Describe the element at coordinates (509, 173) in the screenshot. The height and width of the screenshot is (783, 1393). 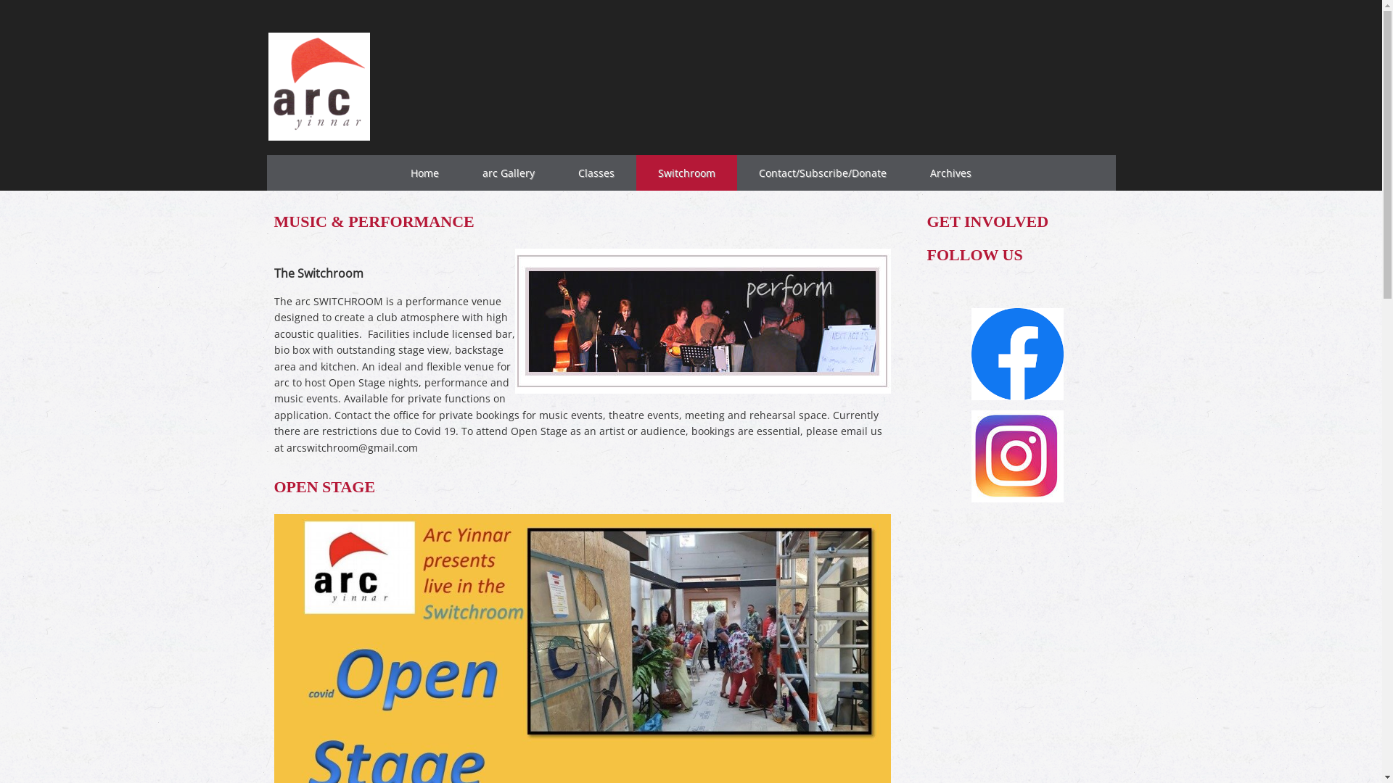
I see `arc Gallery` at that location.